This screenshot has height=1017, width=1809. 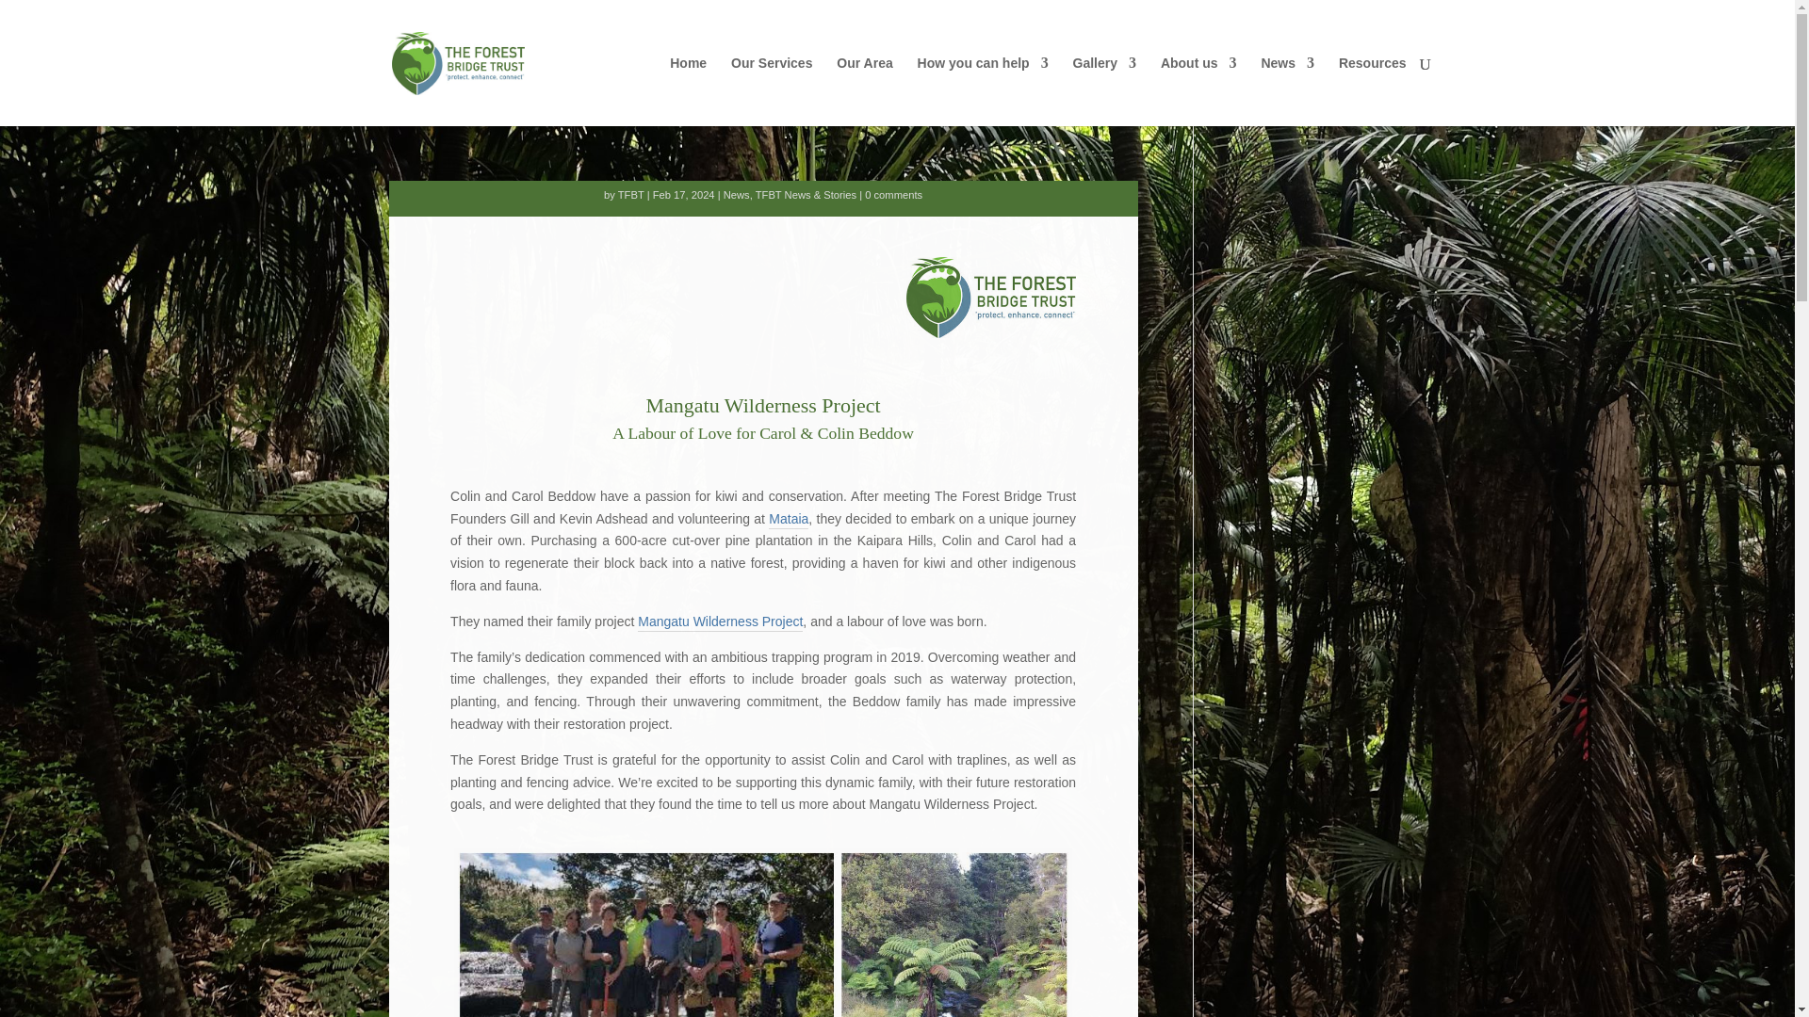 I want to click on Resources, so click(x=1372, y=90).